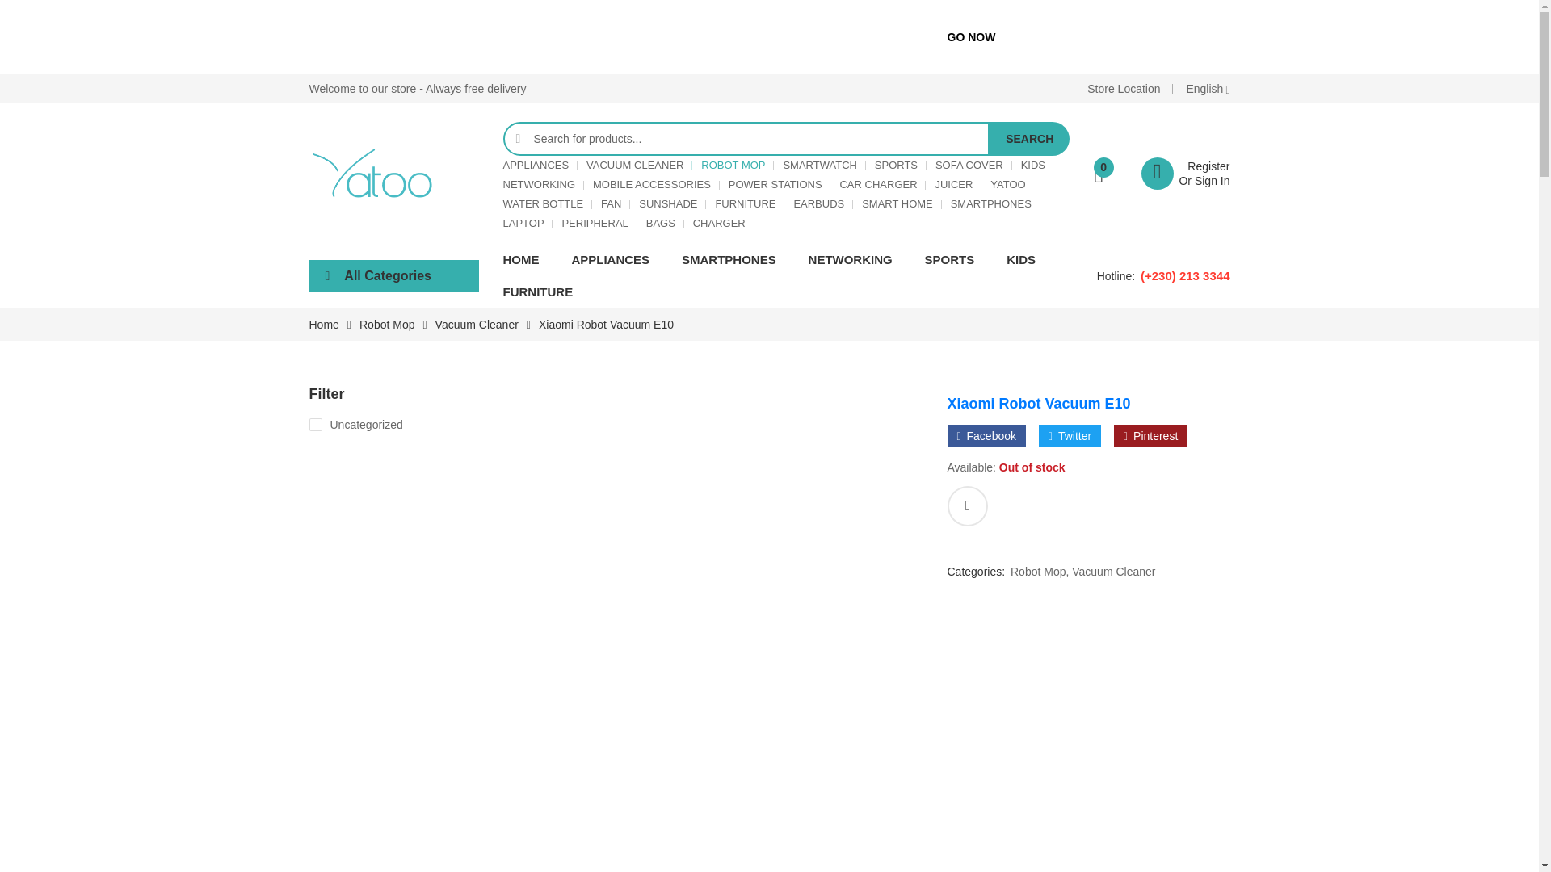  What do you see at coordinates (1123, 89) in the screenshot?
I see `Store Location` at bounding box center [1123, 89].